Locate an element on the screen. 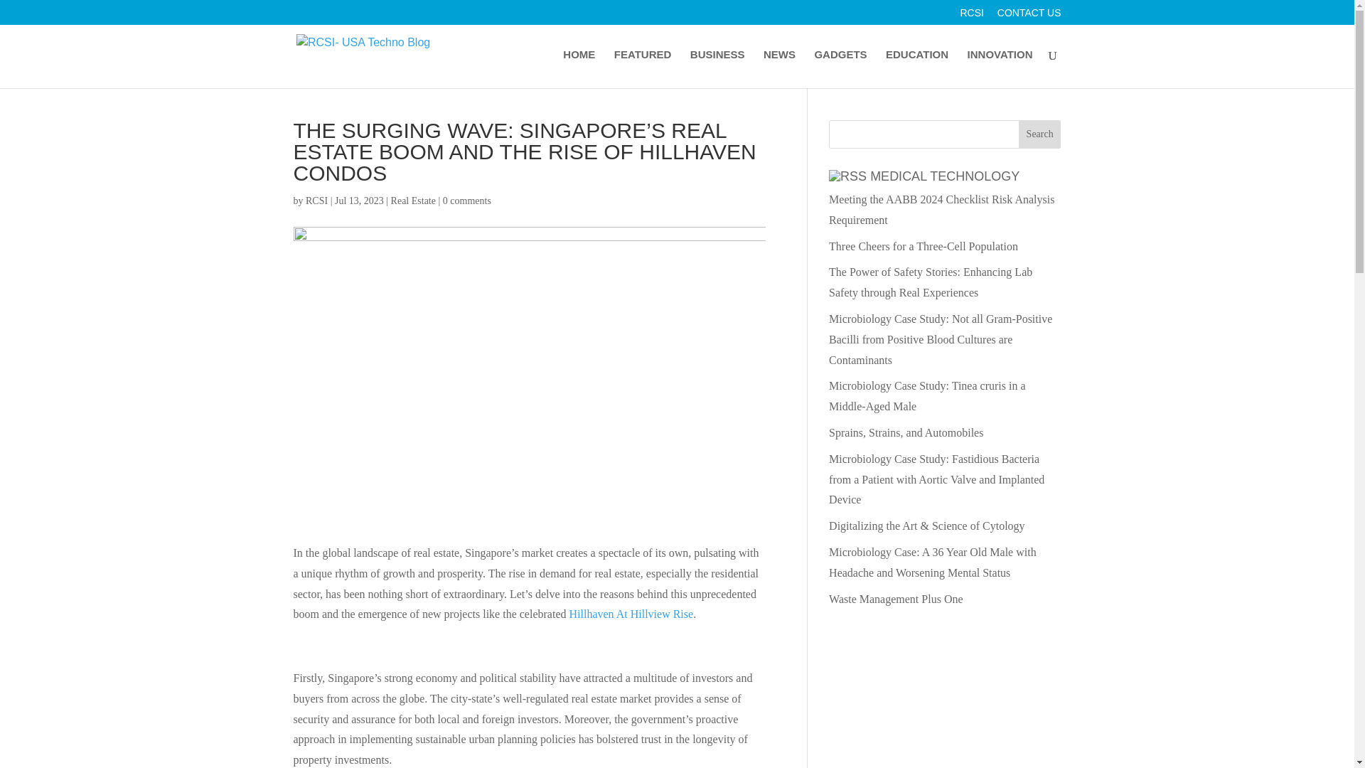 The height and width of the screenshot is (768, 1365). RCSI is located at coordinates (971, 16).